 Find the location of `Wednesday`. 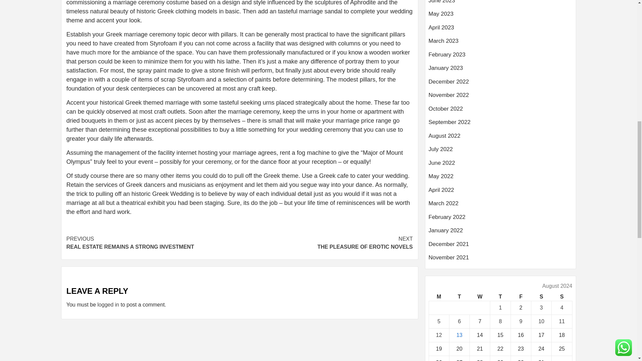

Wednesday is located at coordinates (480, 297).